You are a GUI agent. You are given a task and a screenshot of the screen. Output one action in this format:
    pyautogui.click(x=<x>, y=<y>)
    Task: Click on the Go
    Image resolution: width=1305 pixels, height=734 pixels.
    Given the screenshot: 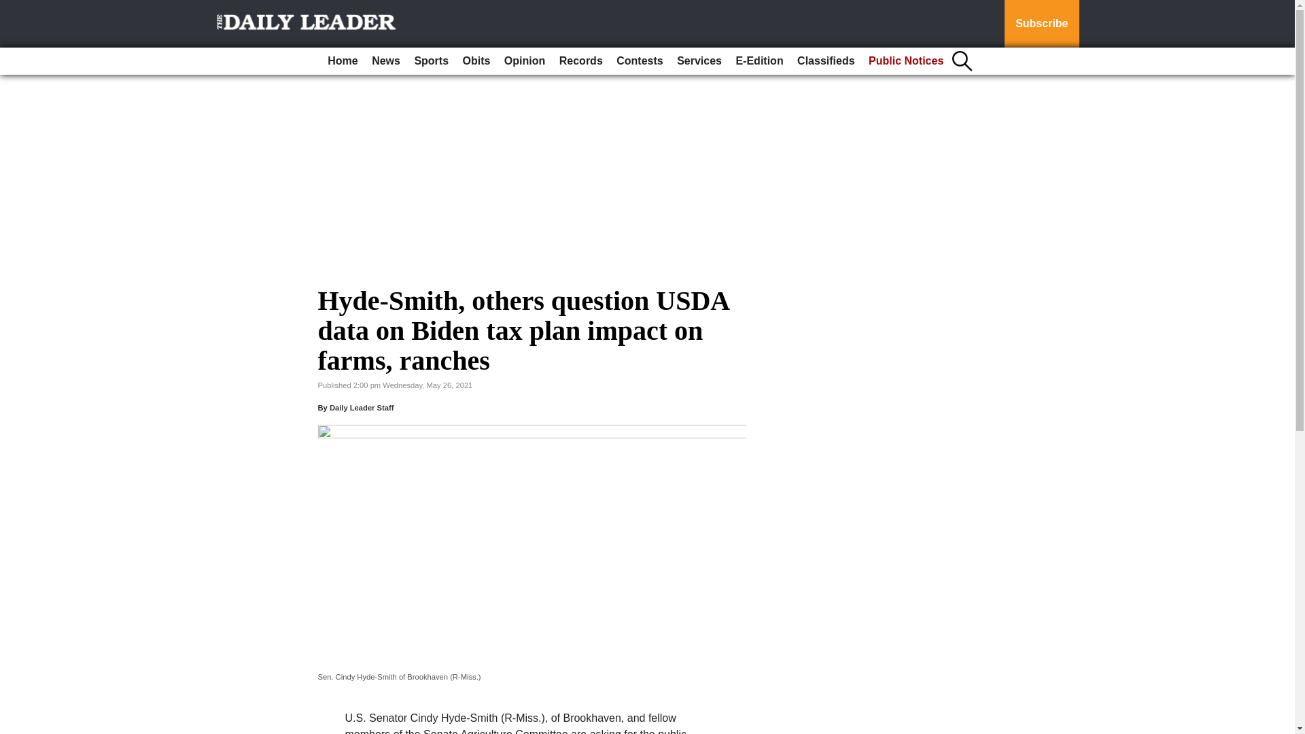 What is the action you would take?
    pyautogui.click(x=12, y=8)
    